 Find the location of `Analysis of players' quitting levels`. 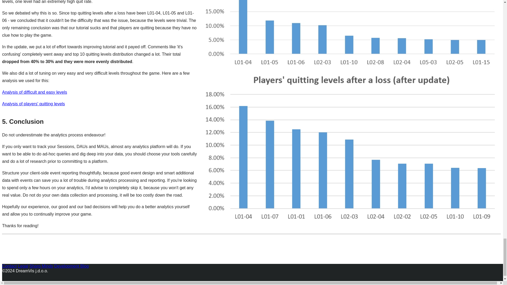

Analysis of players' quitting levels is located at coordinates (33, 103).